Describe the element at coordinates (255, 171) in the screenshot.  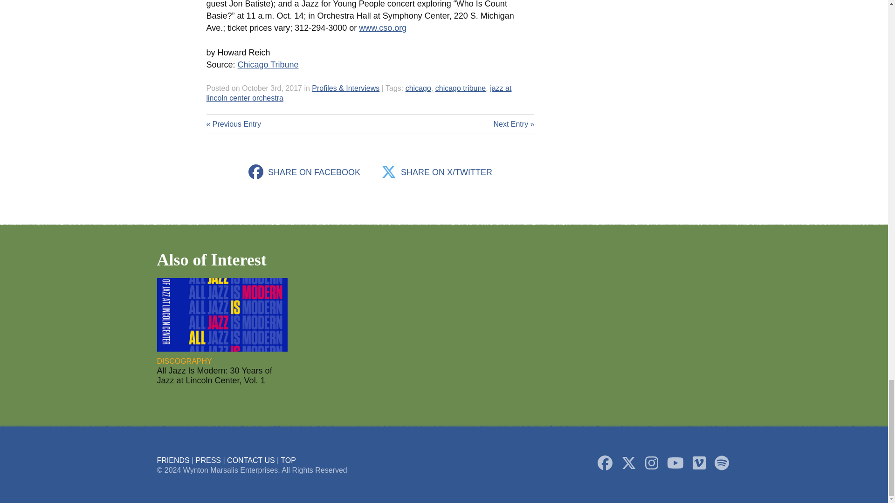
I see `FACEBOOK` at that location.